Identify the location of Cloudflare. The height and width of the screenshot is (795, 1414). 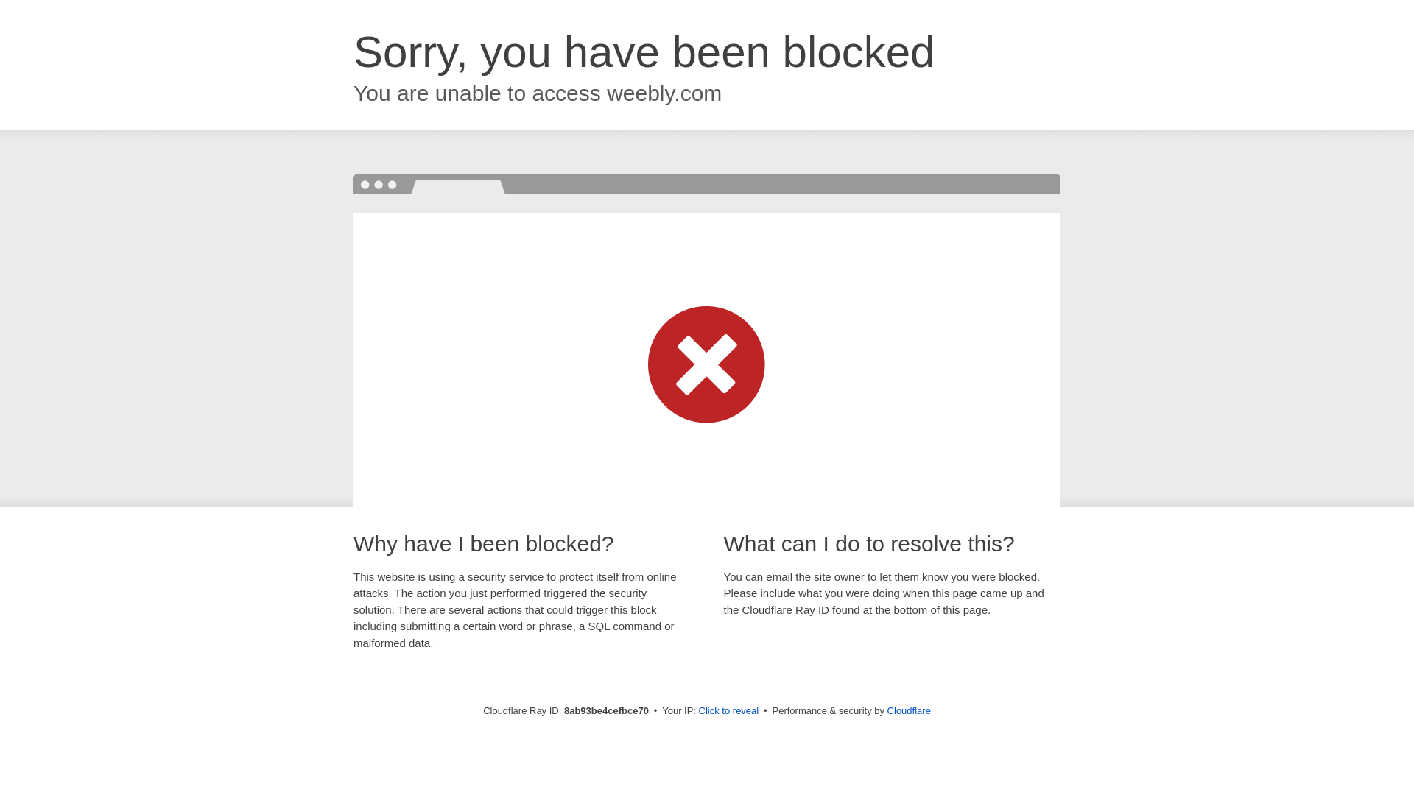
(909, 710).